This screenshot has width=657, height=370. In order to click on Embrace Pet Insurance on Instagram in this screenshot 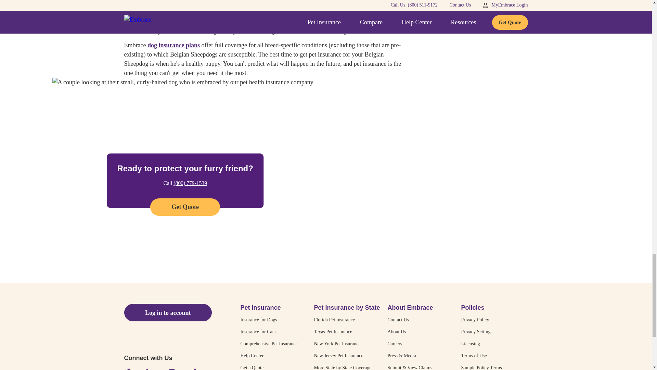, I will do `click(172, 369)`.